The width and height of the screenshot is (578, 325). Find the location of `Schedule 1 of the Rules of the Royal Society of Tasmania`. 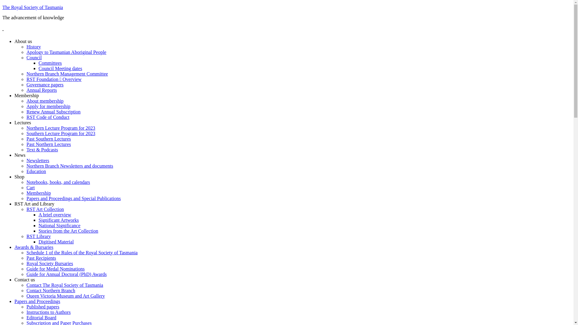

Schedule 1 of the Rules of the Royal Society of Tasmania is located at coordinates (82, 253).